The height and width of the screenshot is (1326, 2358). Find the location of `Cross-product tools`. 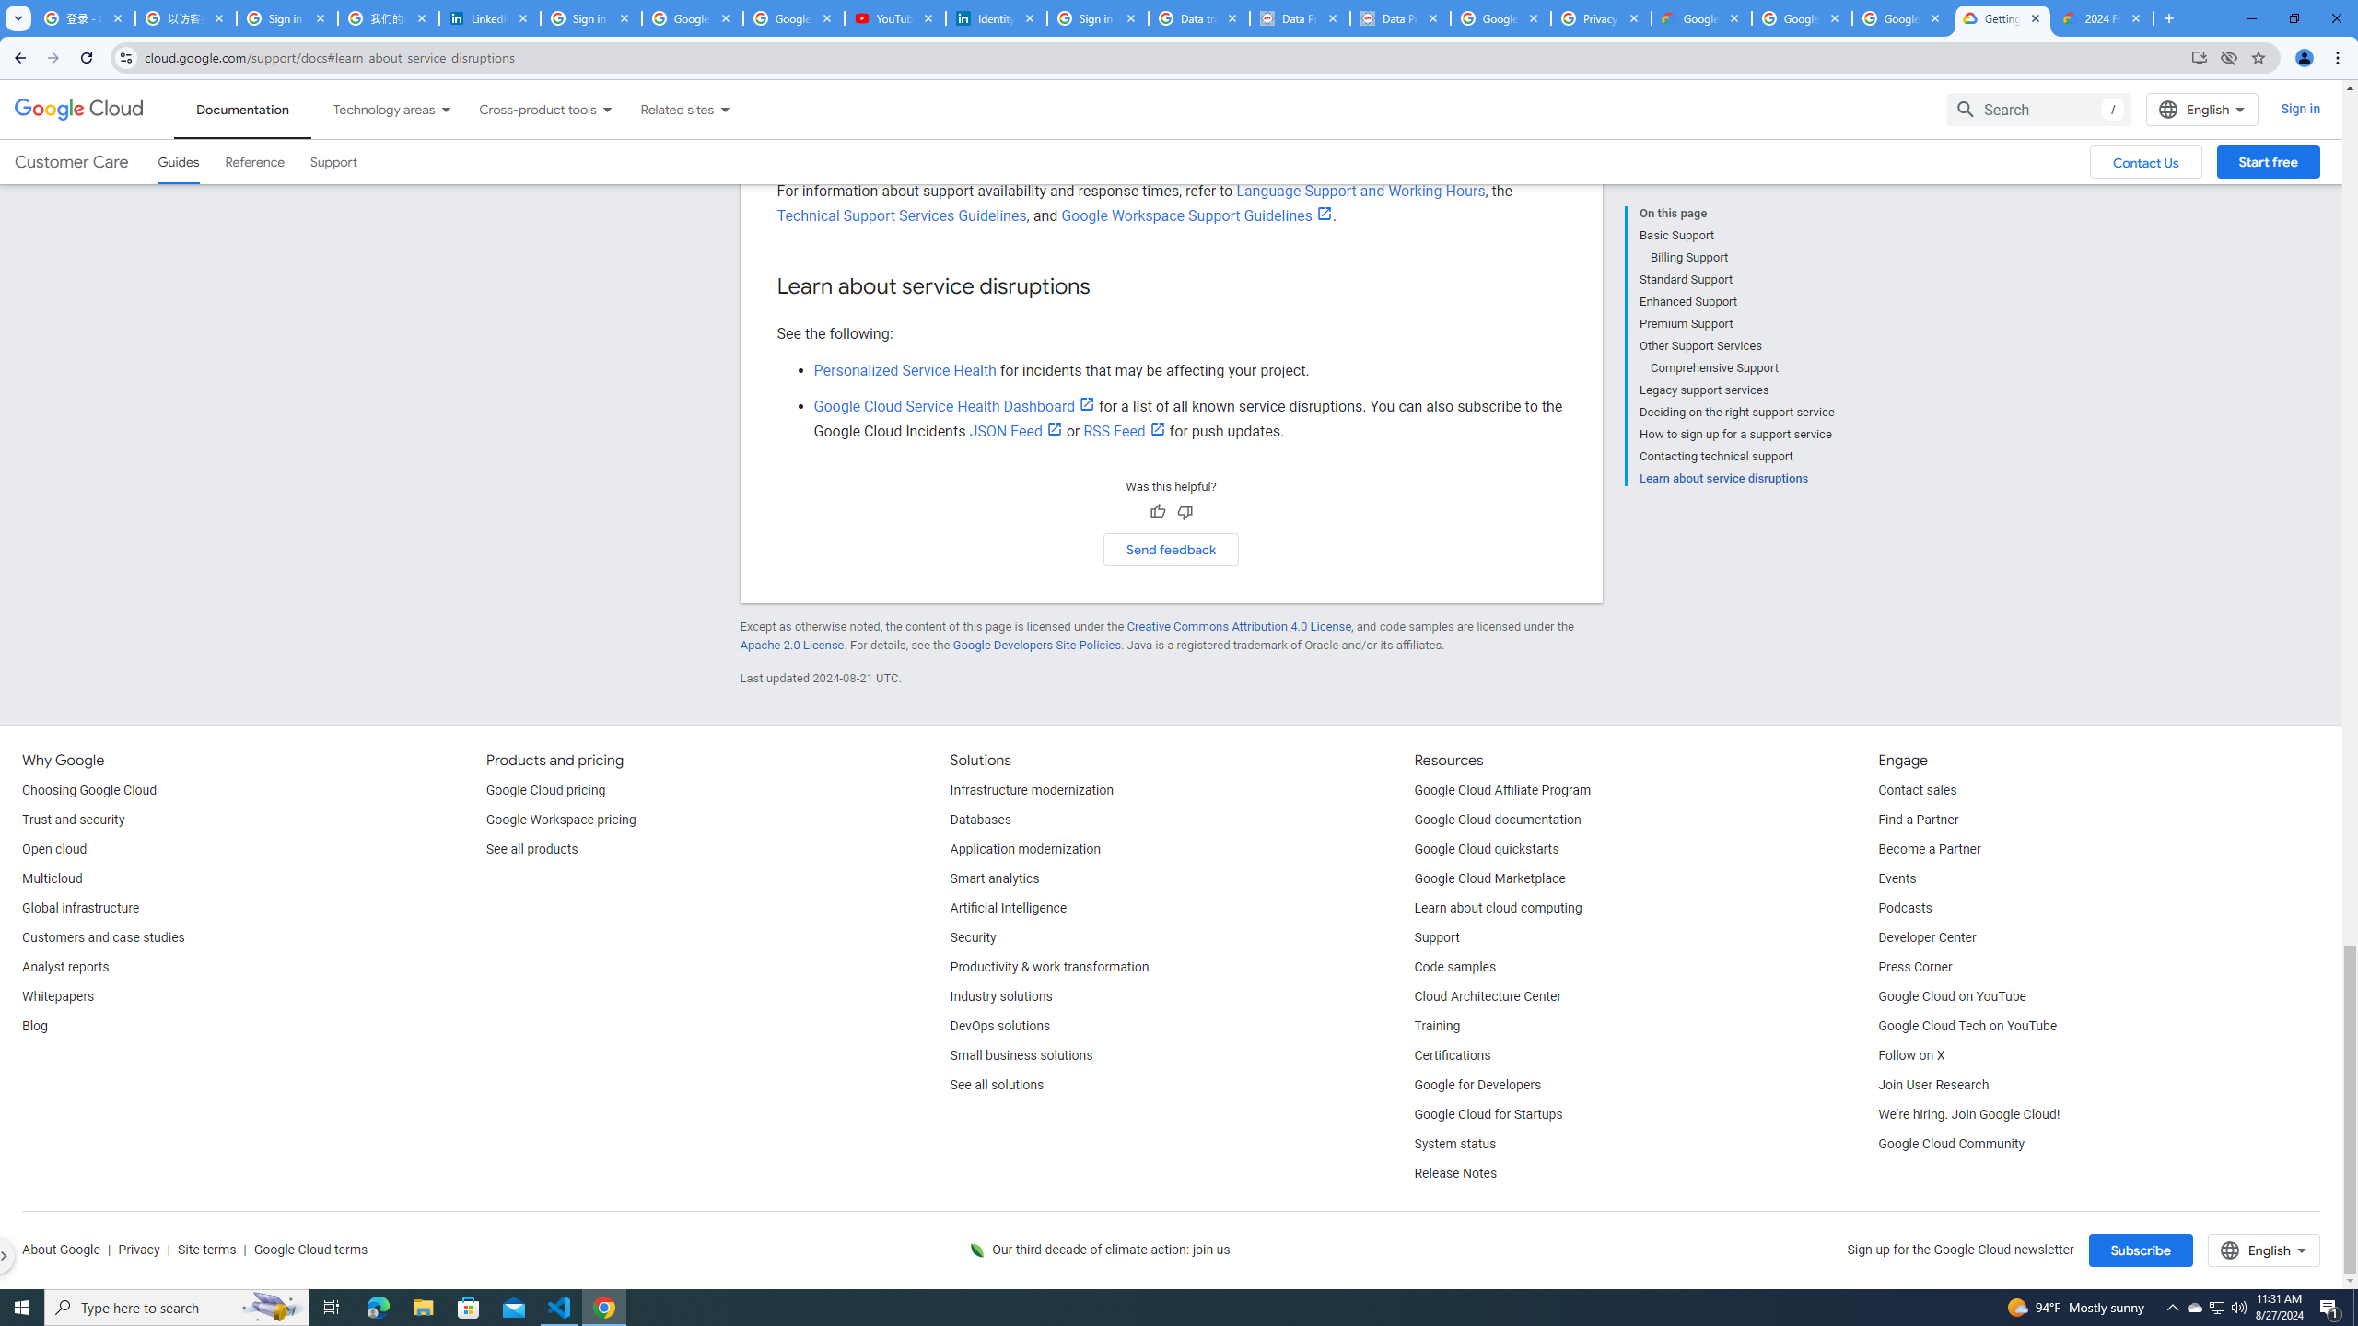

Cross-product tools is located at coordinates (527, 109).